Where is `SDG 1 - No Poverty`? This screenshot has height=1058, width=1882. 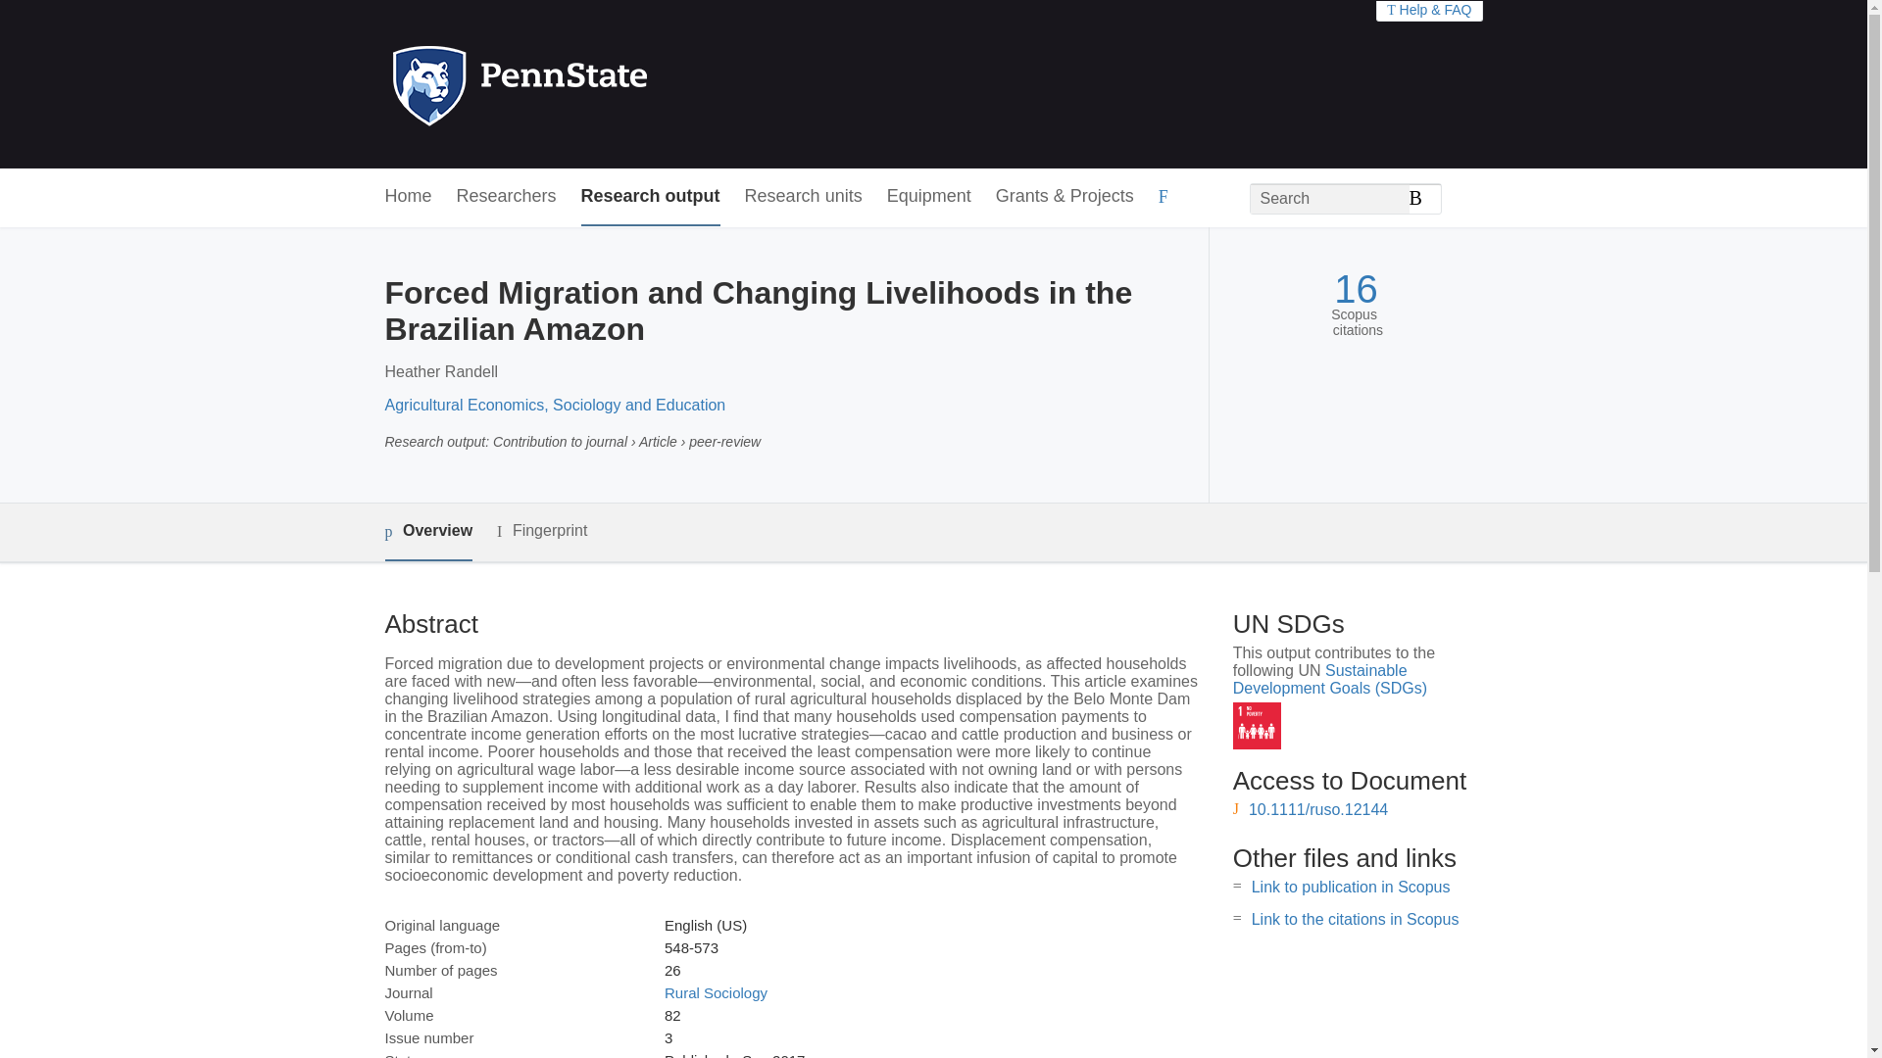 SDG 1 - No Poverty is located at coordinates (1257, 726).